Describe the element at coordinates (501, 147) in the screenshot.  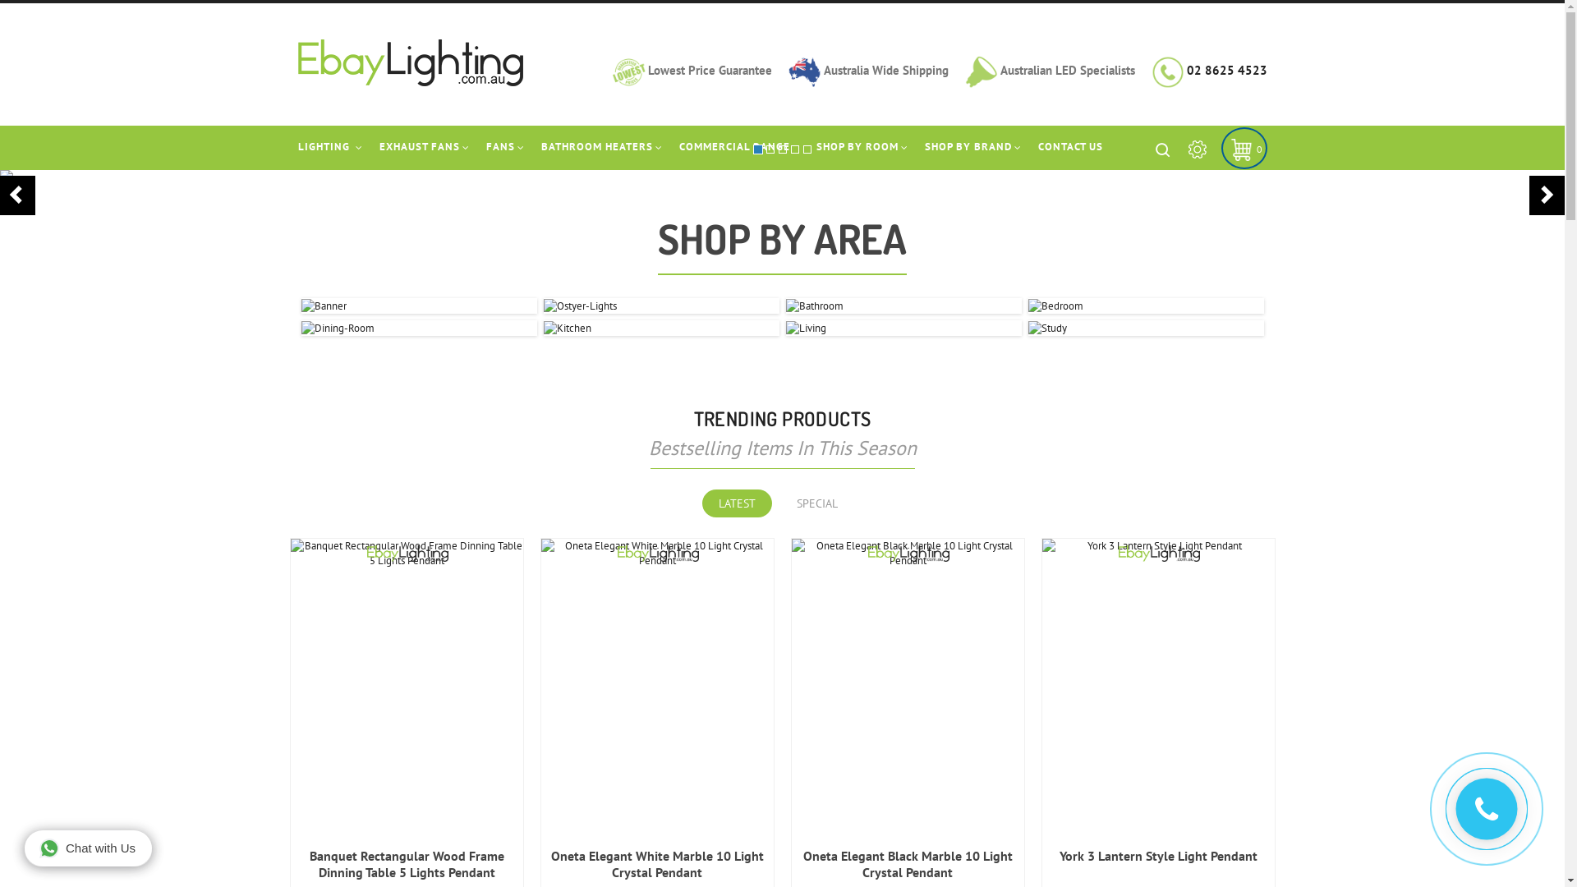
I see `FANS` at that location.